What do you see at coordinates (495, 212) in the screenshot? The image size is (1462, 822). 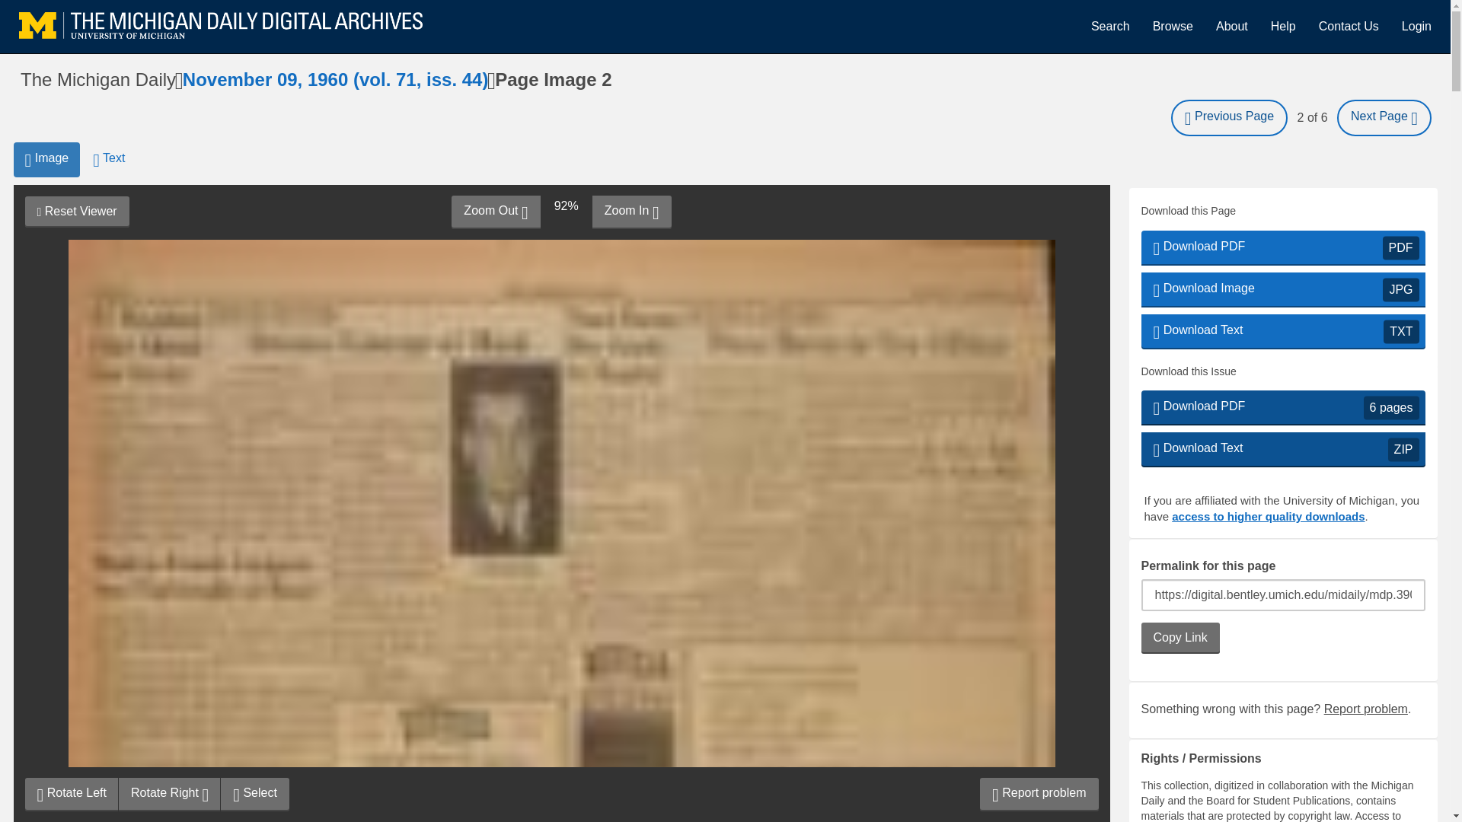 I see `Contact Us` at bounding box center [495, 212].